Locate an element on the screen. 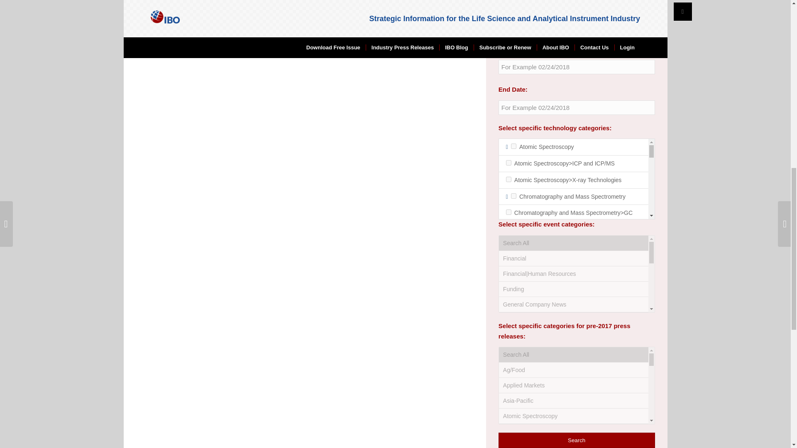  atomic-spectroscopy is located at coordinates (513, 146).